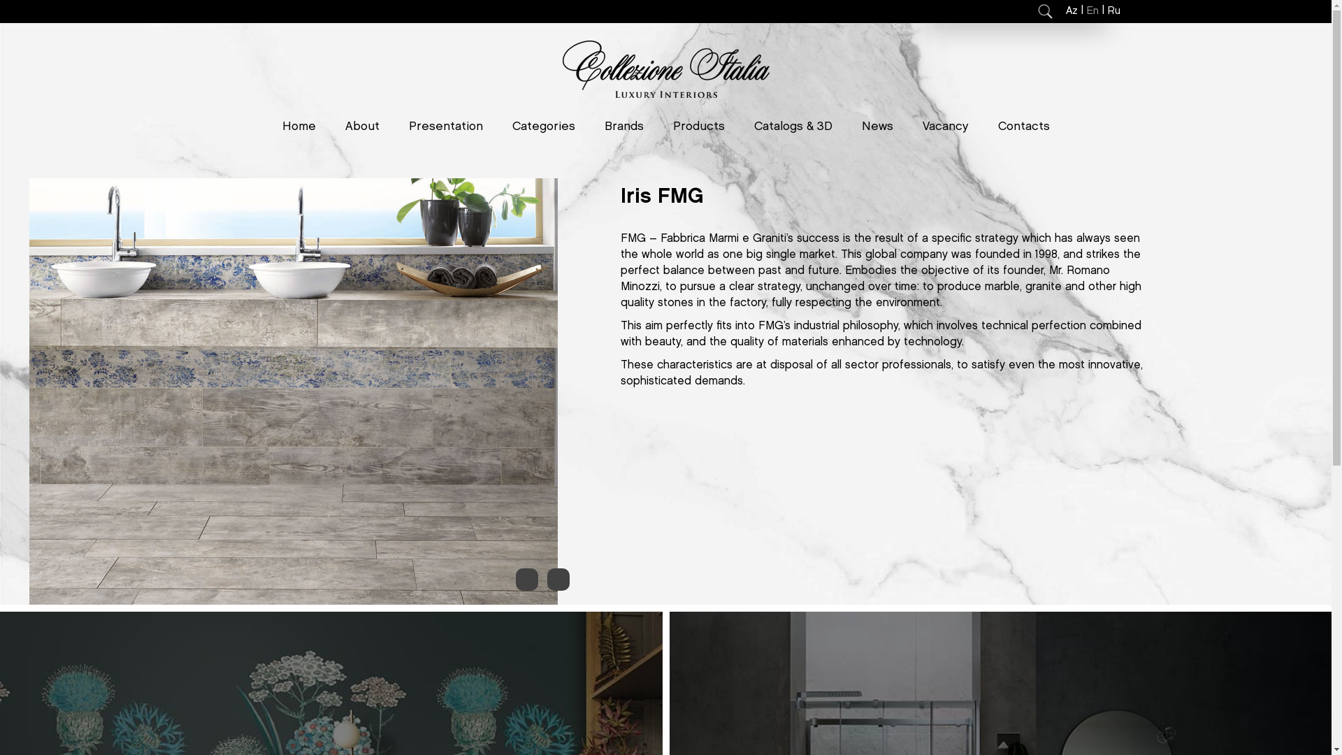 The height and width of the screenshot is (755, 1342). I want to click on News, so click(876, 127).